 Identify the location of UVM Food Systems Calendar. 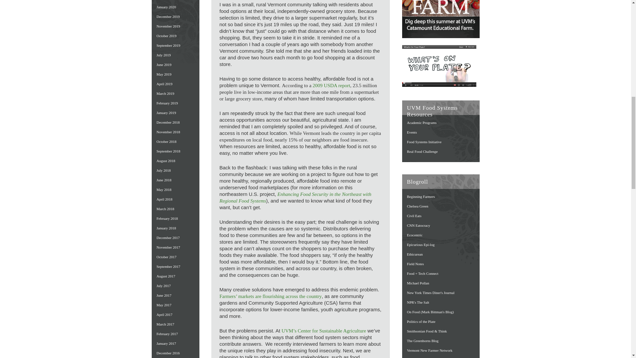
(411, 132).